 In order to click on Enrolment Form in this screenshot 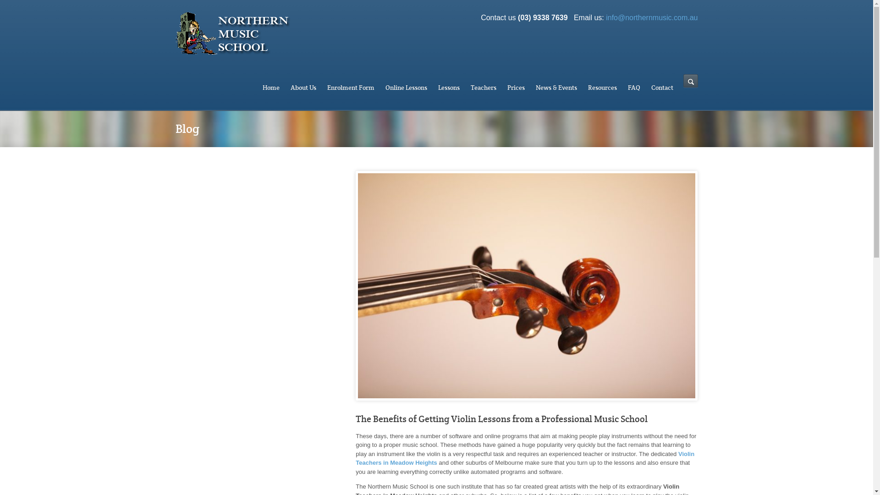, I will do `click(351, 88)`.